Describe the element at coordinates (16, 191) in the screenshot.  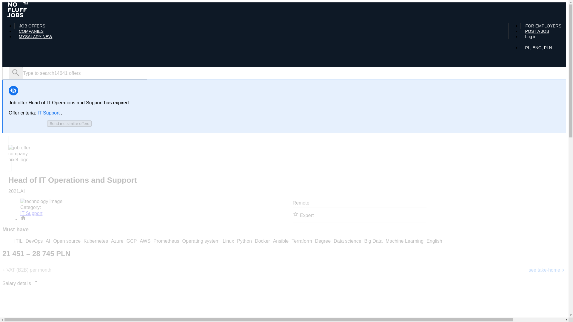
I see `2021.AI` at that location.